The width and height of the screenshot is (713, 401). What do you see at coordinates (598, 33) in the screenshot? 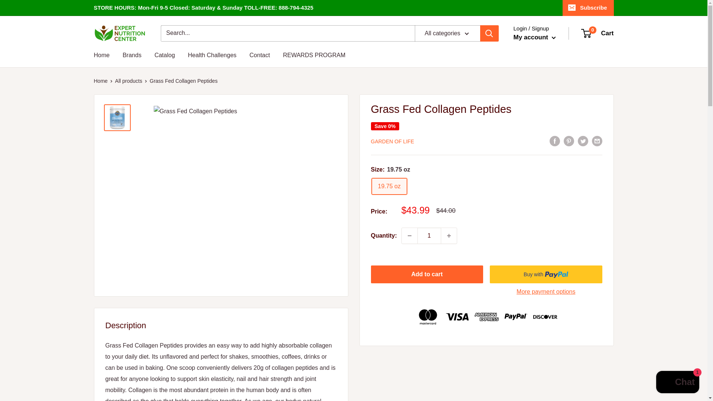
I see `GARDEN OF LIFE` at bounding box center [598, 33].